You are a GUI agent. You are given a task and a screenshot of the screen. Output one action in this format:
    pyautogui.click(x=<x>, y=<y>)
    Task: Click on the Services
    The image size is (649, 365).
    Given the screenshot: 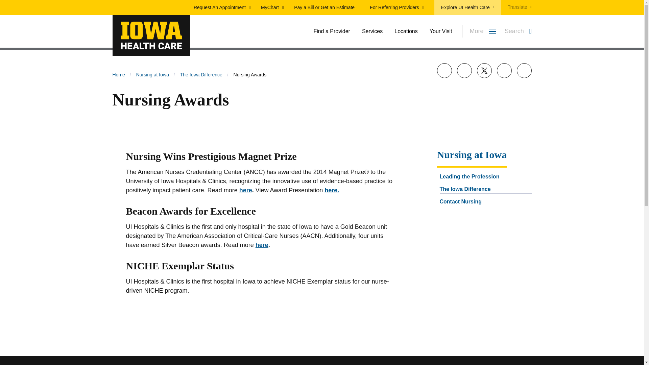 What is the action you would take?
    pyautogui.click(x=372, y=31)
    